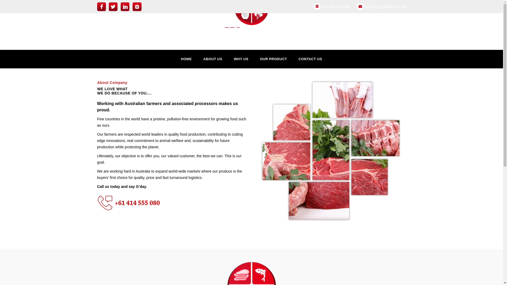 The width and height of the screenshot is (507, 285). What do you see at coordinates (251, 17) in the screenshot?
I see `SEQ Global` at bounding box center [251, 17].